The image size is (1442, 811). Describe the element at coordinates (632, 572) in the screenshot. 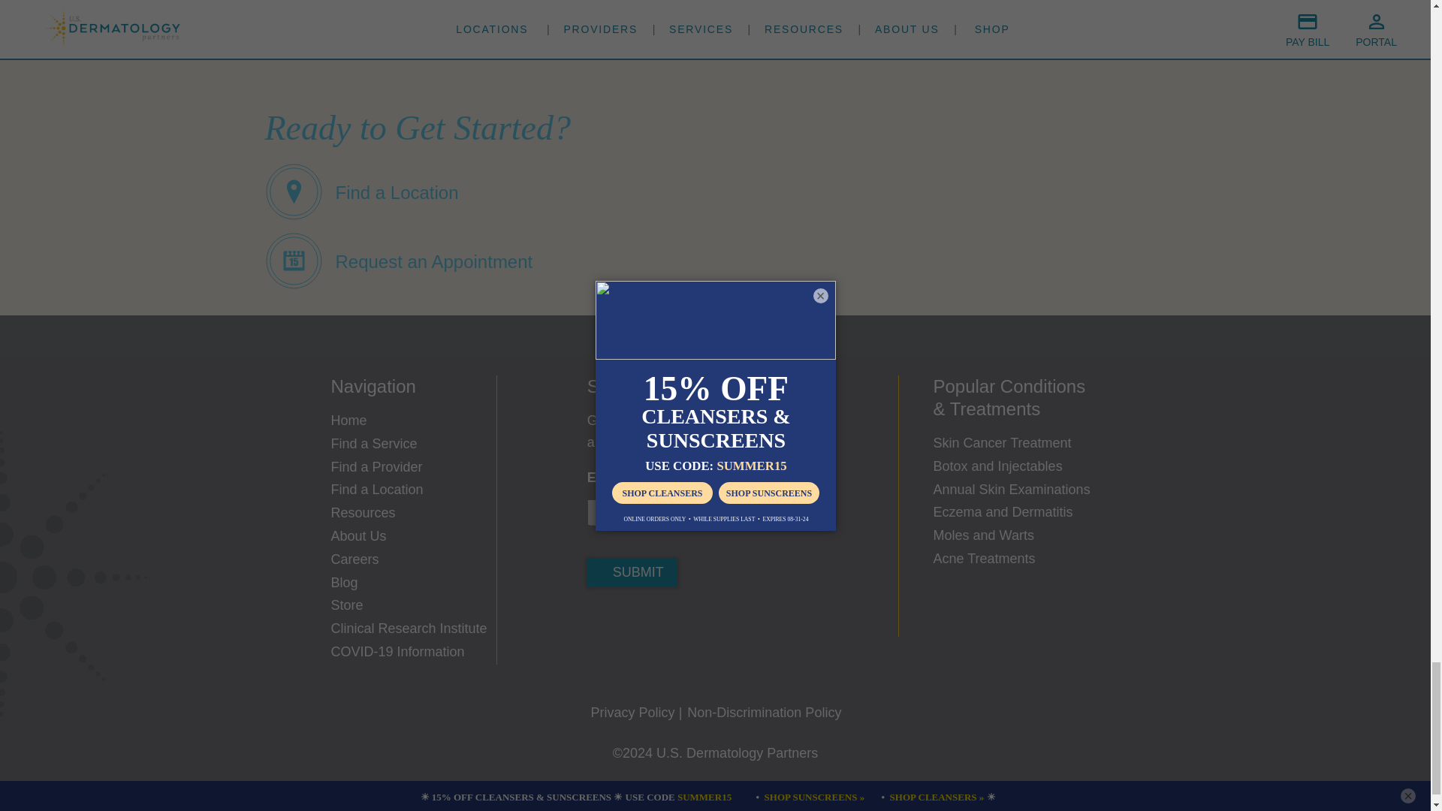

I see `Submit` at that location.